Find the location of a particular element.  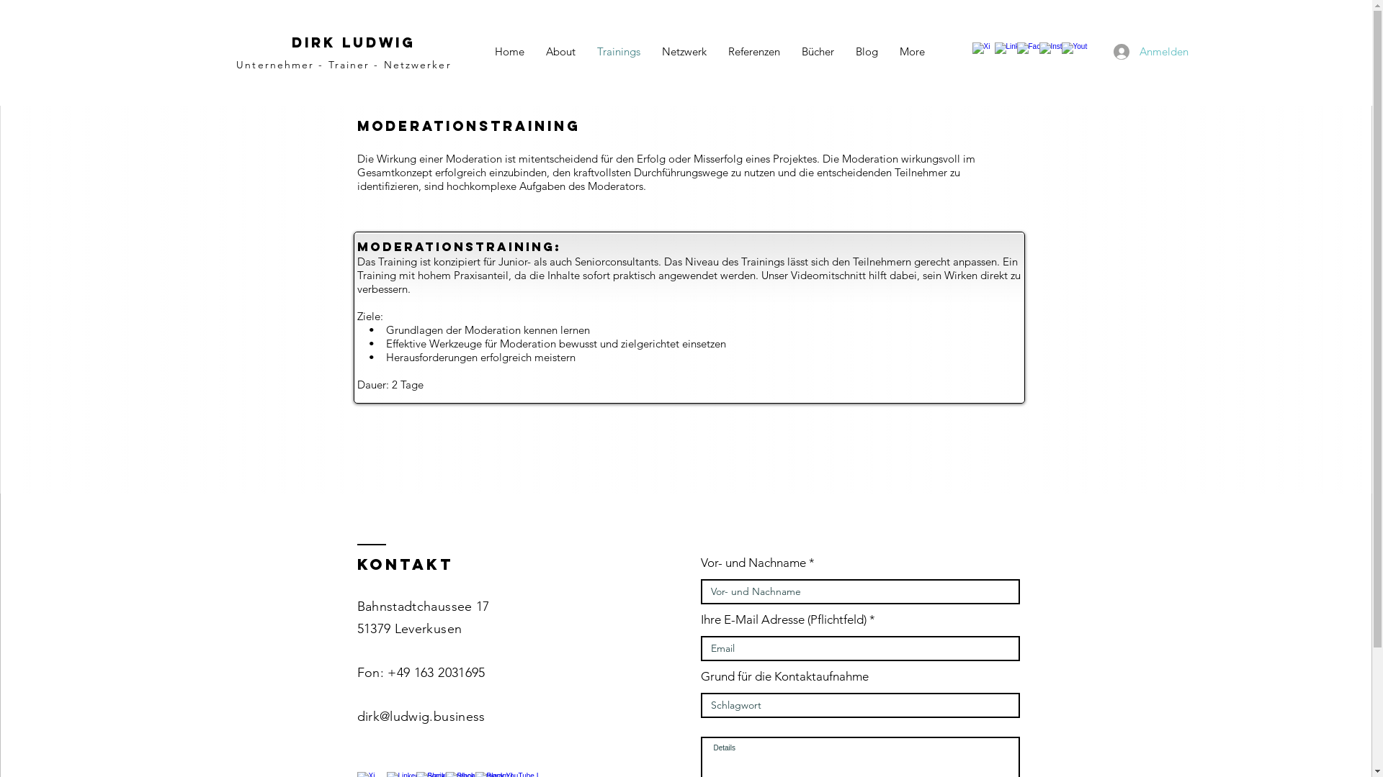

Anmelden is located at coordinates (1132, 51).